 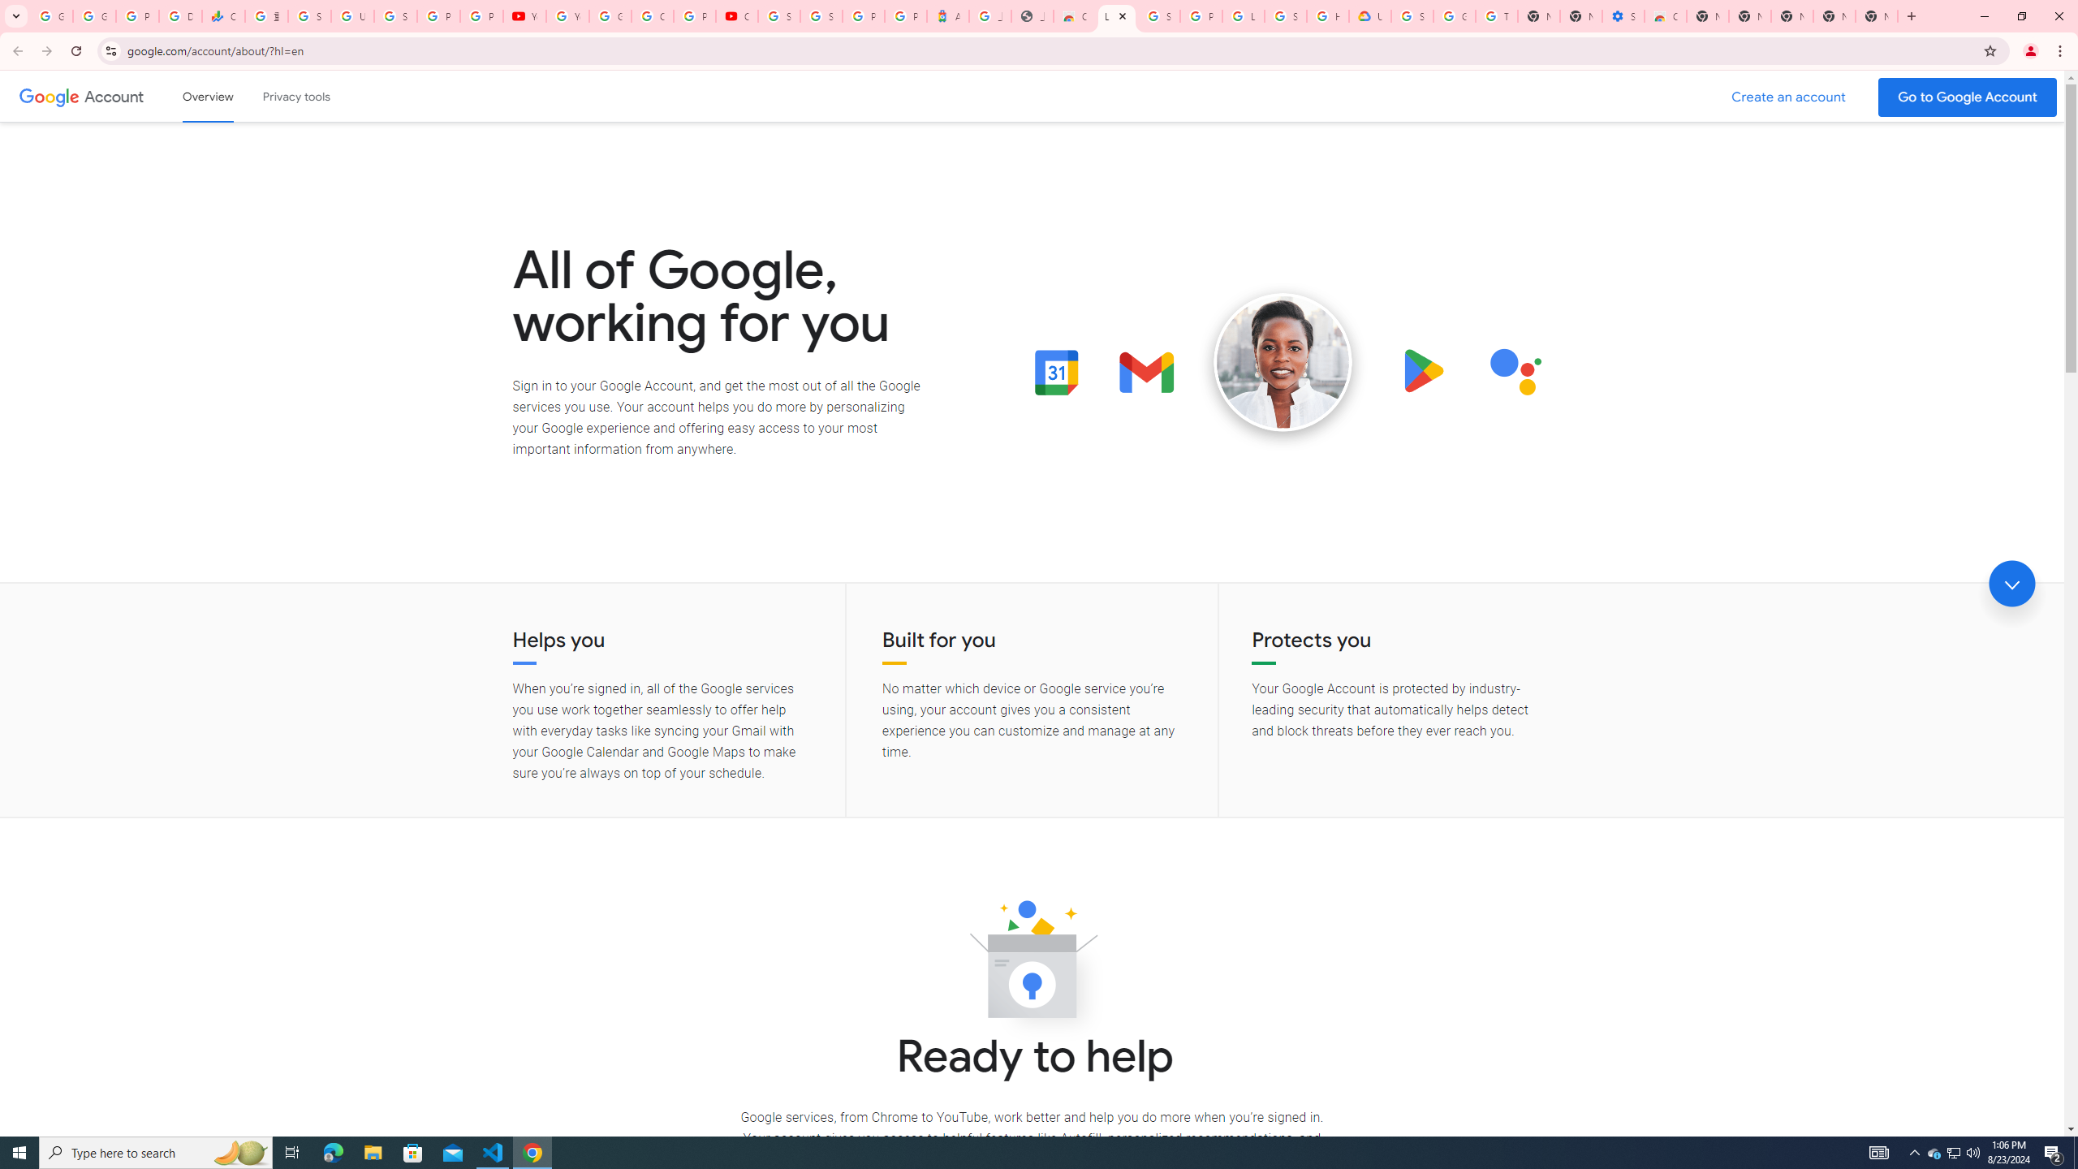 I want to click on Chrome Web Store - Household, so click(x=1075, y=16).